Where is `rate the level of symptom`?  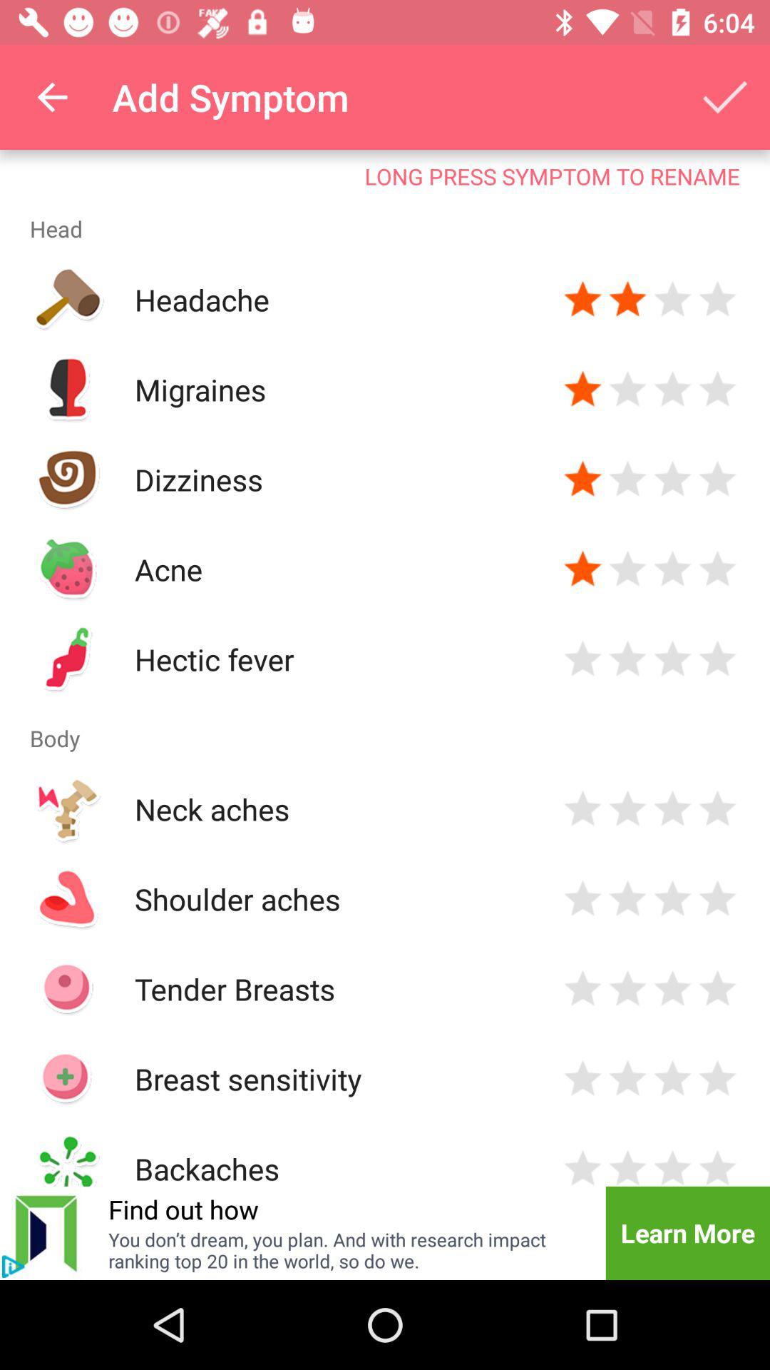 rate the level of symptom is located at coordinates (583, 1166).